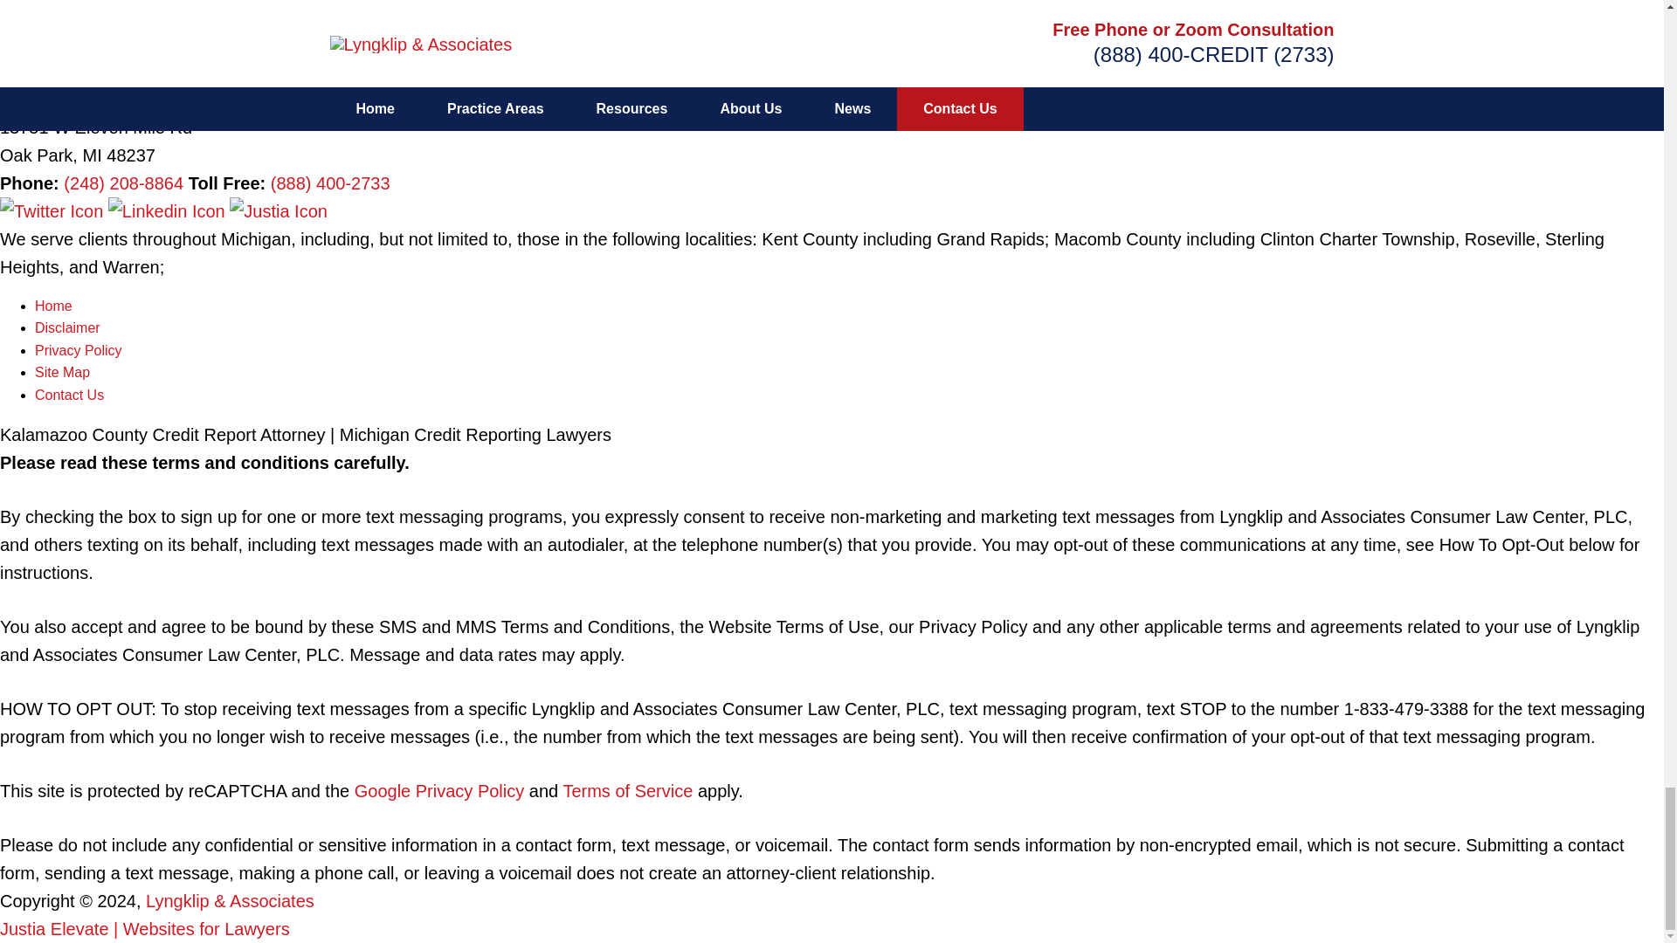 This screenshot has height=943, width=1677. I want to click on Linkedin, so click(169, 211).